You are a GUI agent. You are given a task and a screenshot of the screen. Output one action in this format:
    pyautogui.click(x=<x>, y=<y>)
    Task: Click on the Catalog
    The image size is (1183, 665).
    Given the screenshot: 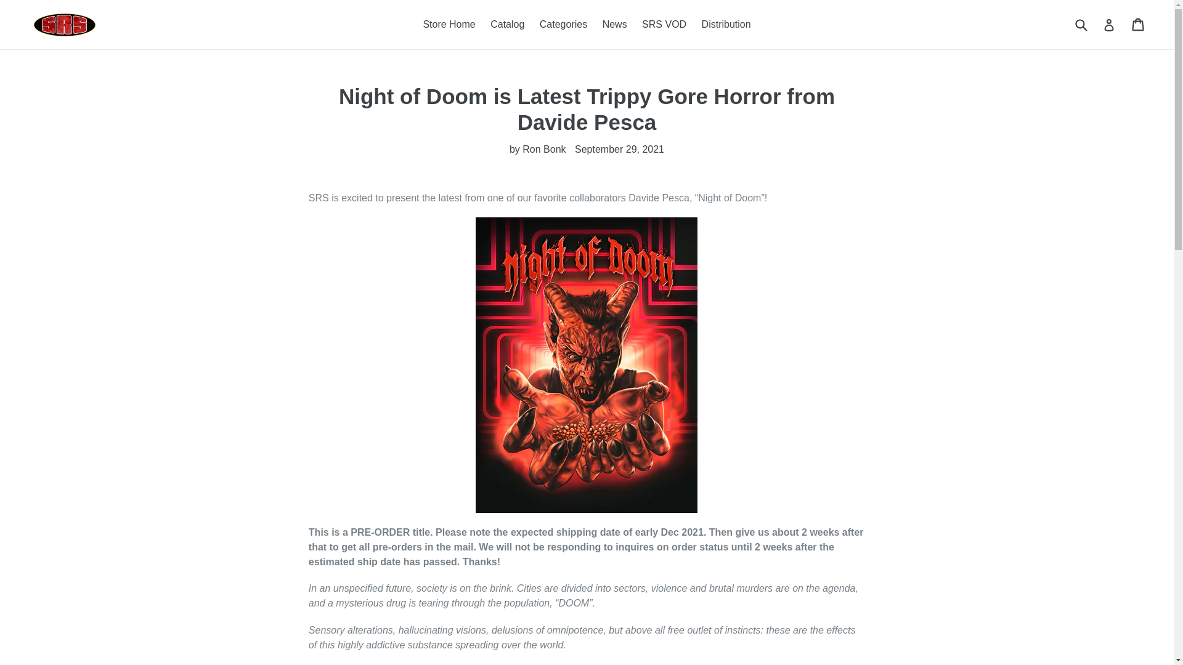 What is the action you would take?
    pyautogui.click(x=506, y=25)
    